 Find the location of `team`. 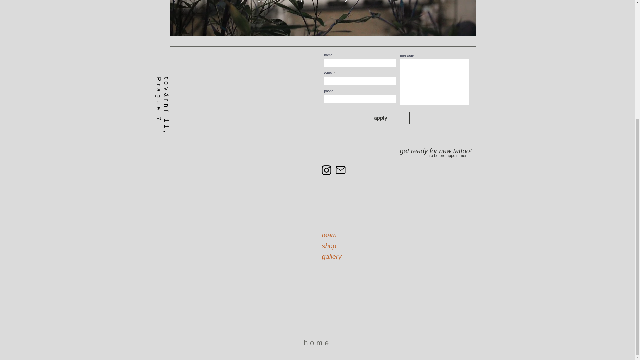

team is located at coordinates (329, 235).